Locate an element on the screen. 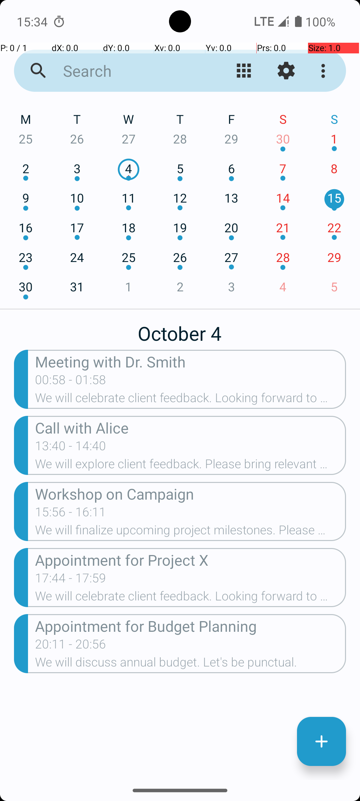 Image resolution: width=360 pixels, height=801 pixels. 13:40 - 14:40 is located at coordinates (71, 448).